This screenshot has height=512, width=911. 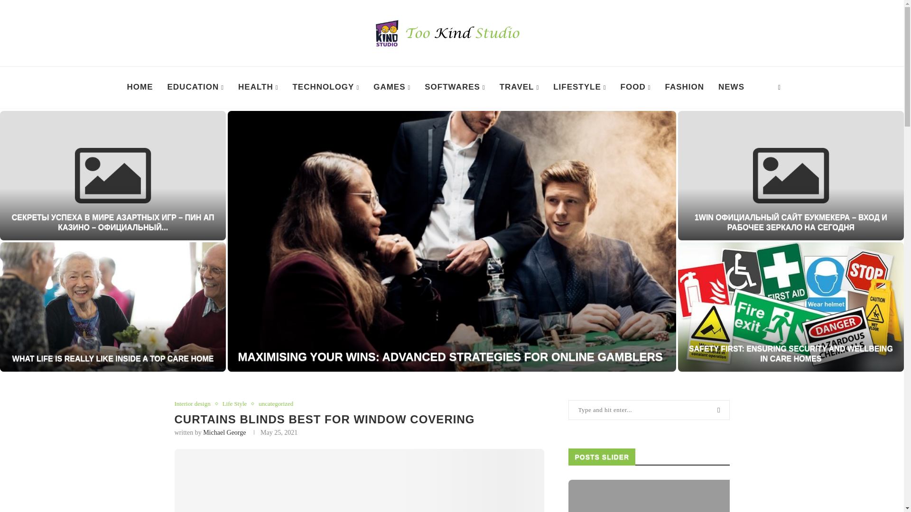 What do you see at coordinates (195, 87) in the screenshot?
I see `EDUCATION` at bounding box center [195, 87].